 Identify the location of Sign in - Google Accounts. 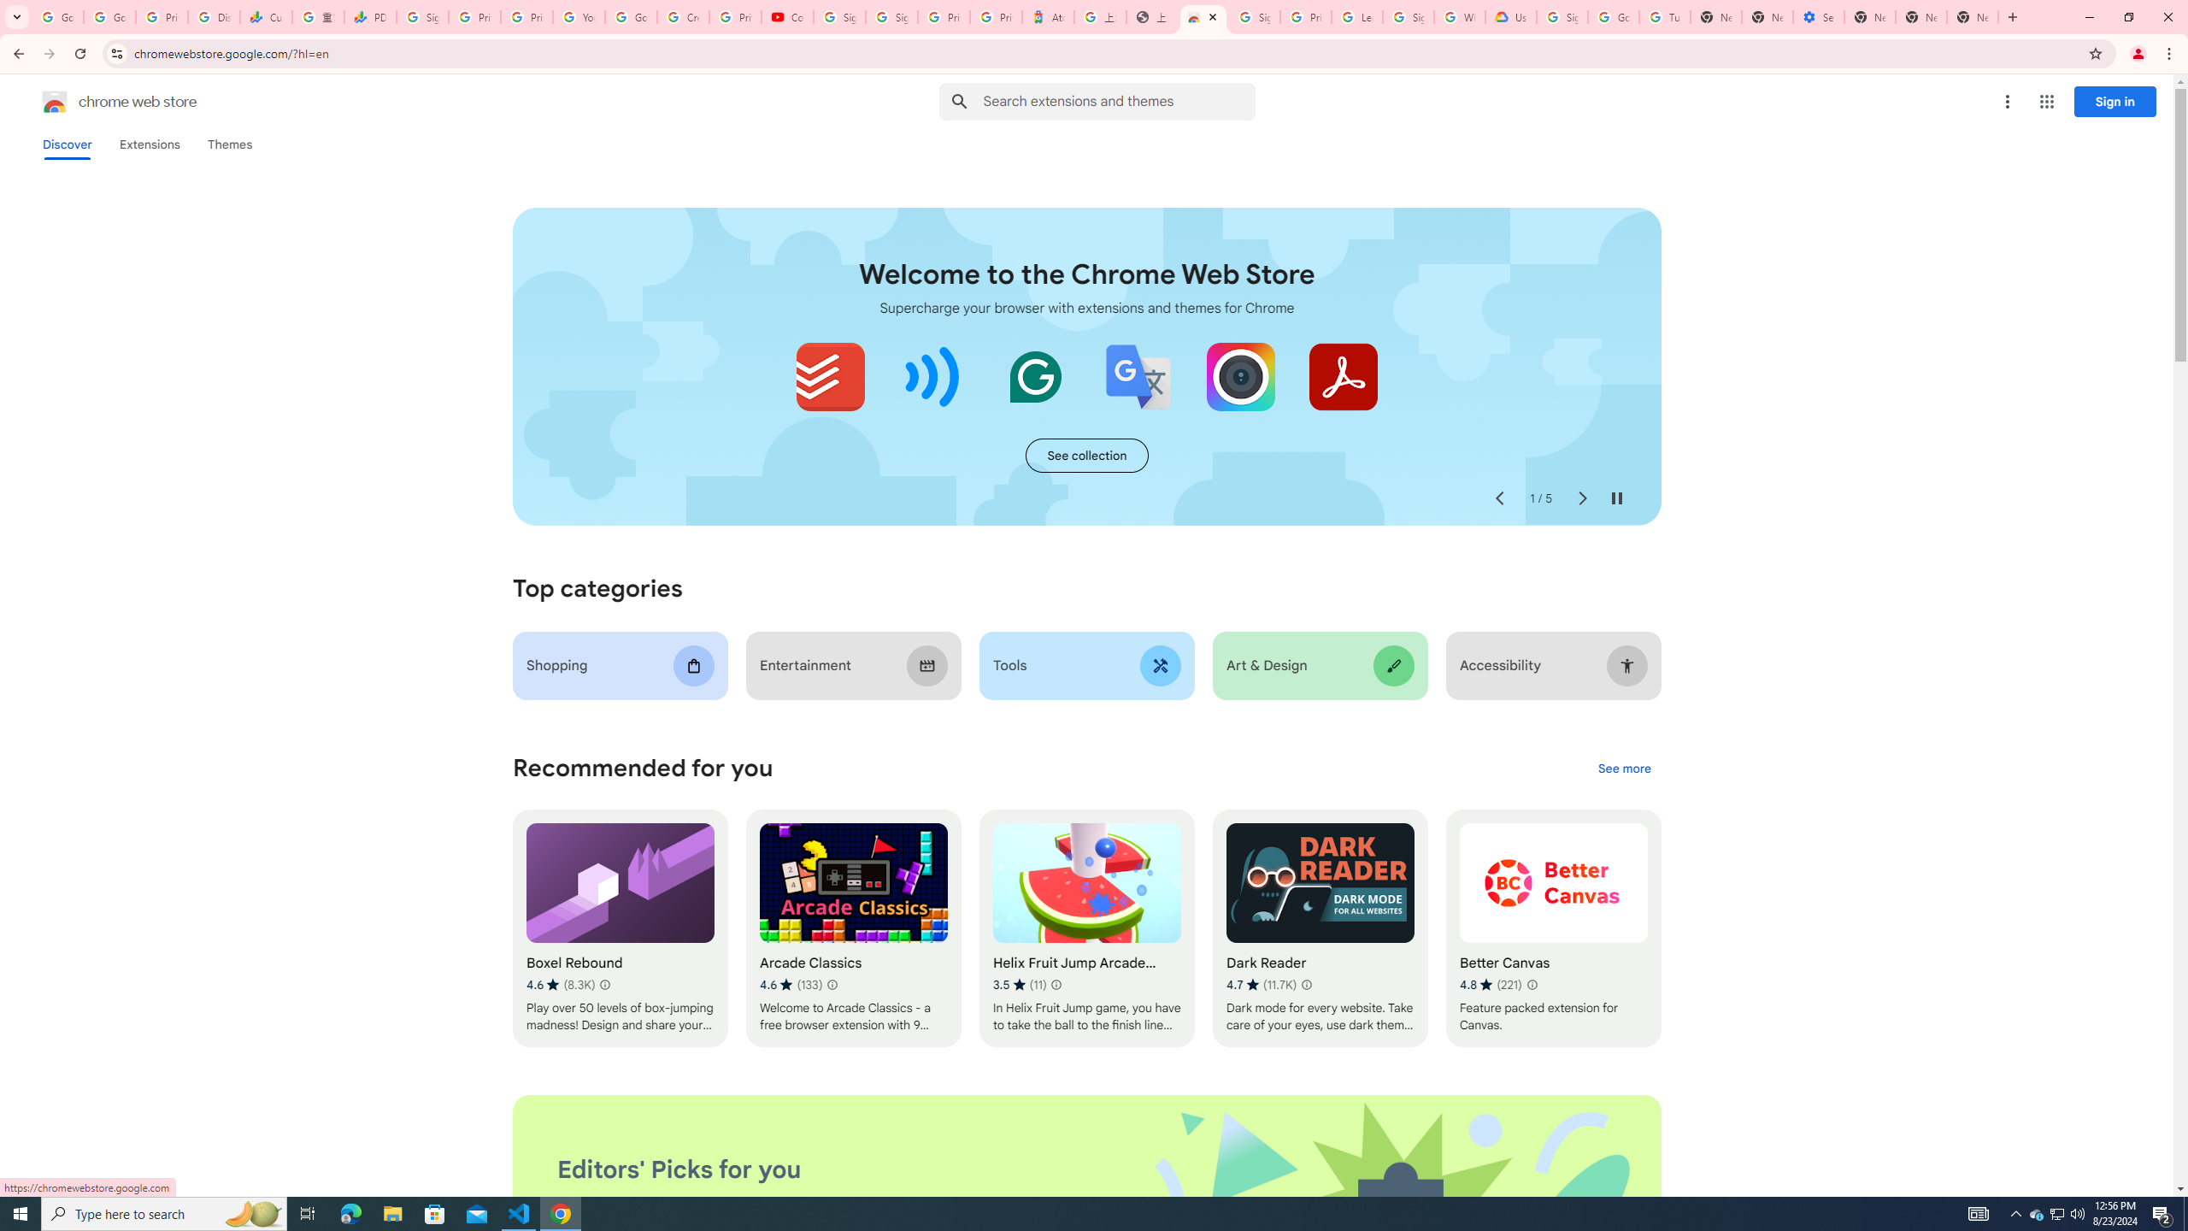
(839, 17).